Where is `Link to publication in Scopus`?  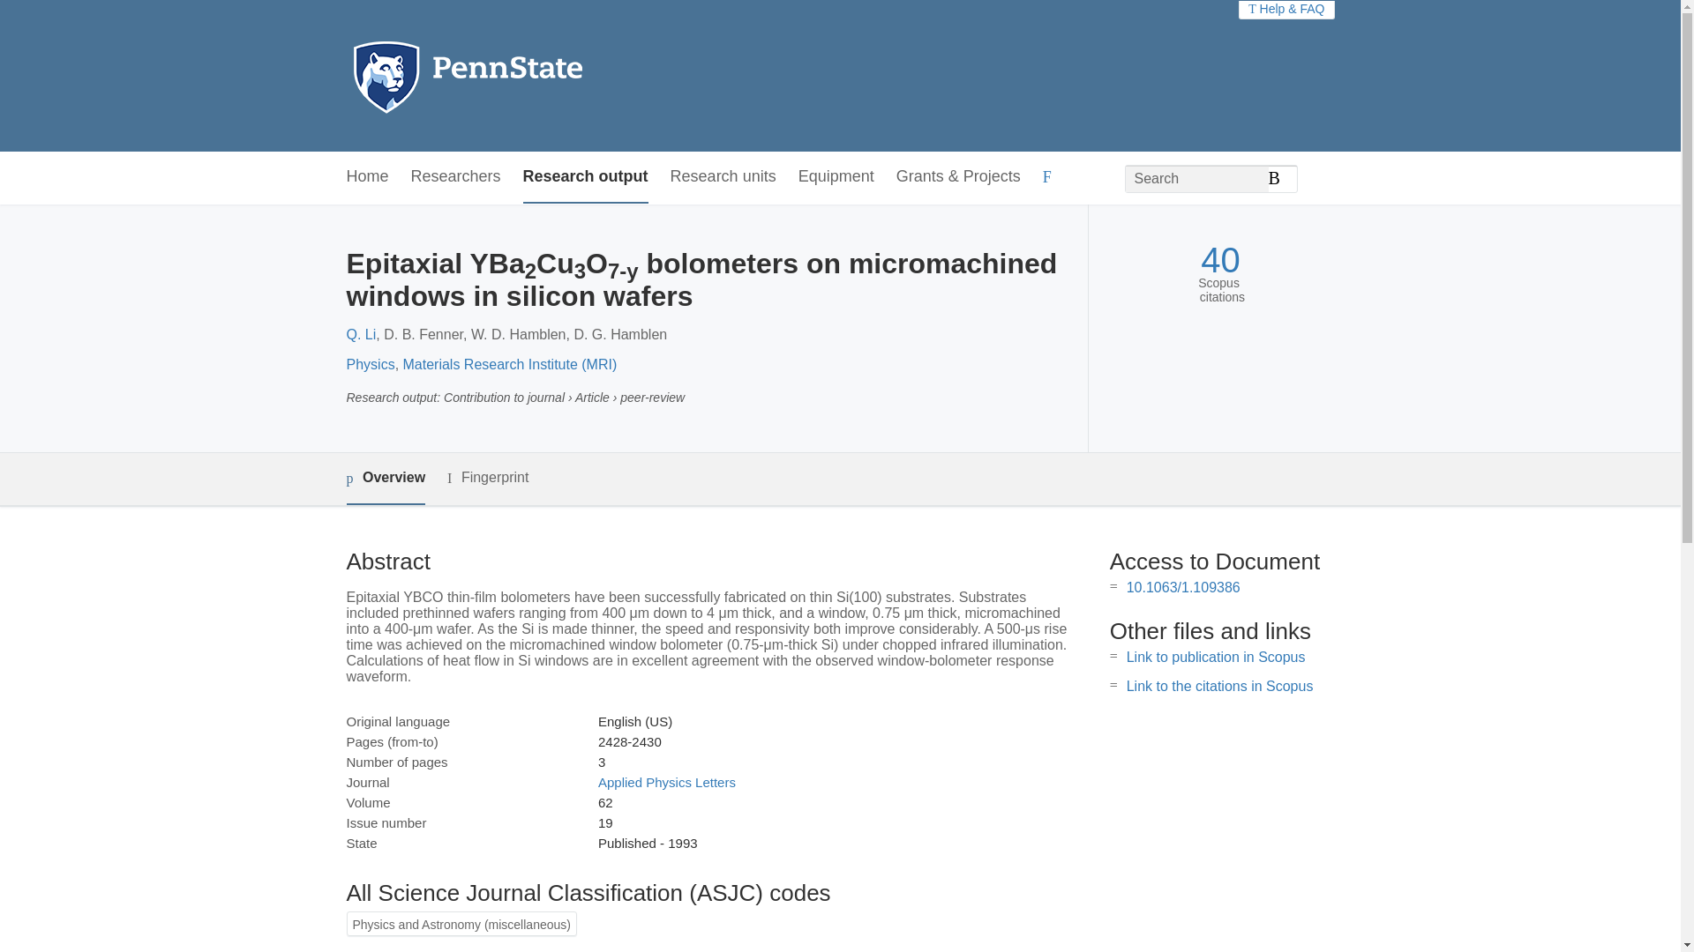 Link to publication in Scopus is located at coordinates (1216, 656).